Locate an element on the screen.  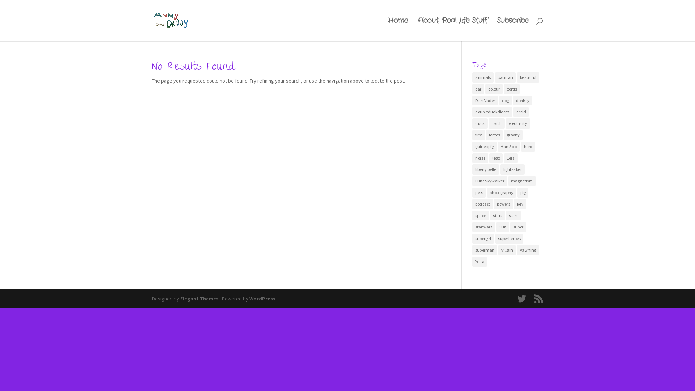
Sun is located at coordinates (503, 227).